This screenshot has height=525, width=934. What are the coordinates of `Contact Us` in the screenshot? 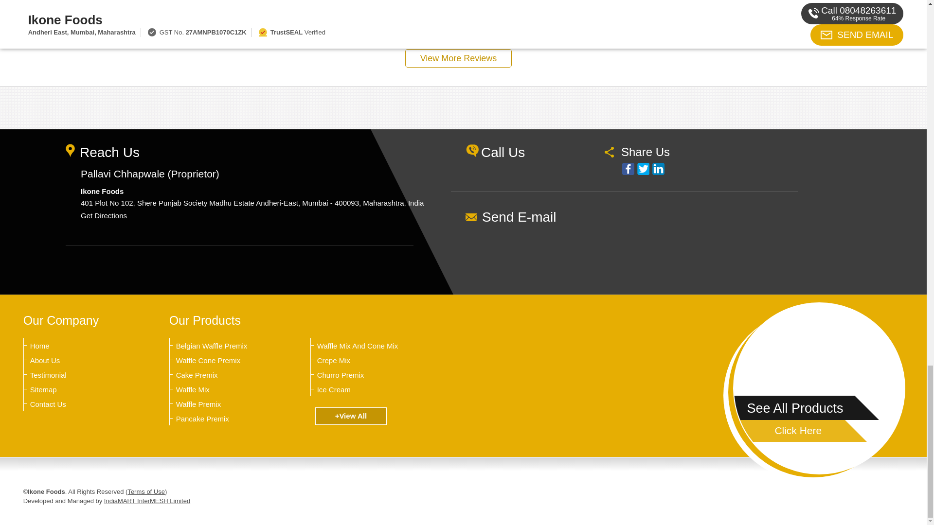 It's located at (78, 404).